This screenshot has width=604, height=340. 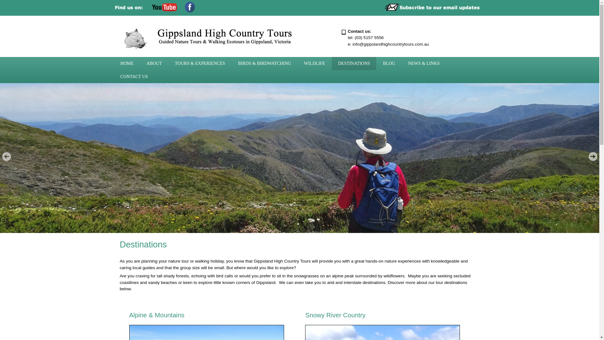 What do you see at coordinates (391, 44) in the screenshot?
I see `info@gippslandhighcountrytours.com.au` at bounding box center [391, 44].